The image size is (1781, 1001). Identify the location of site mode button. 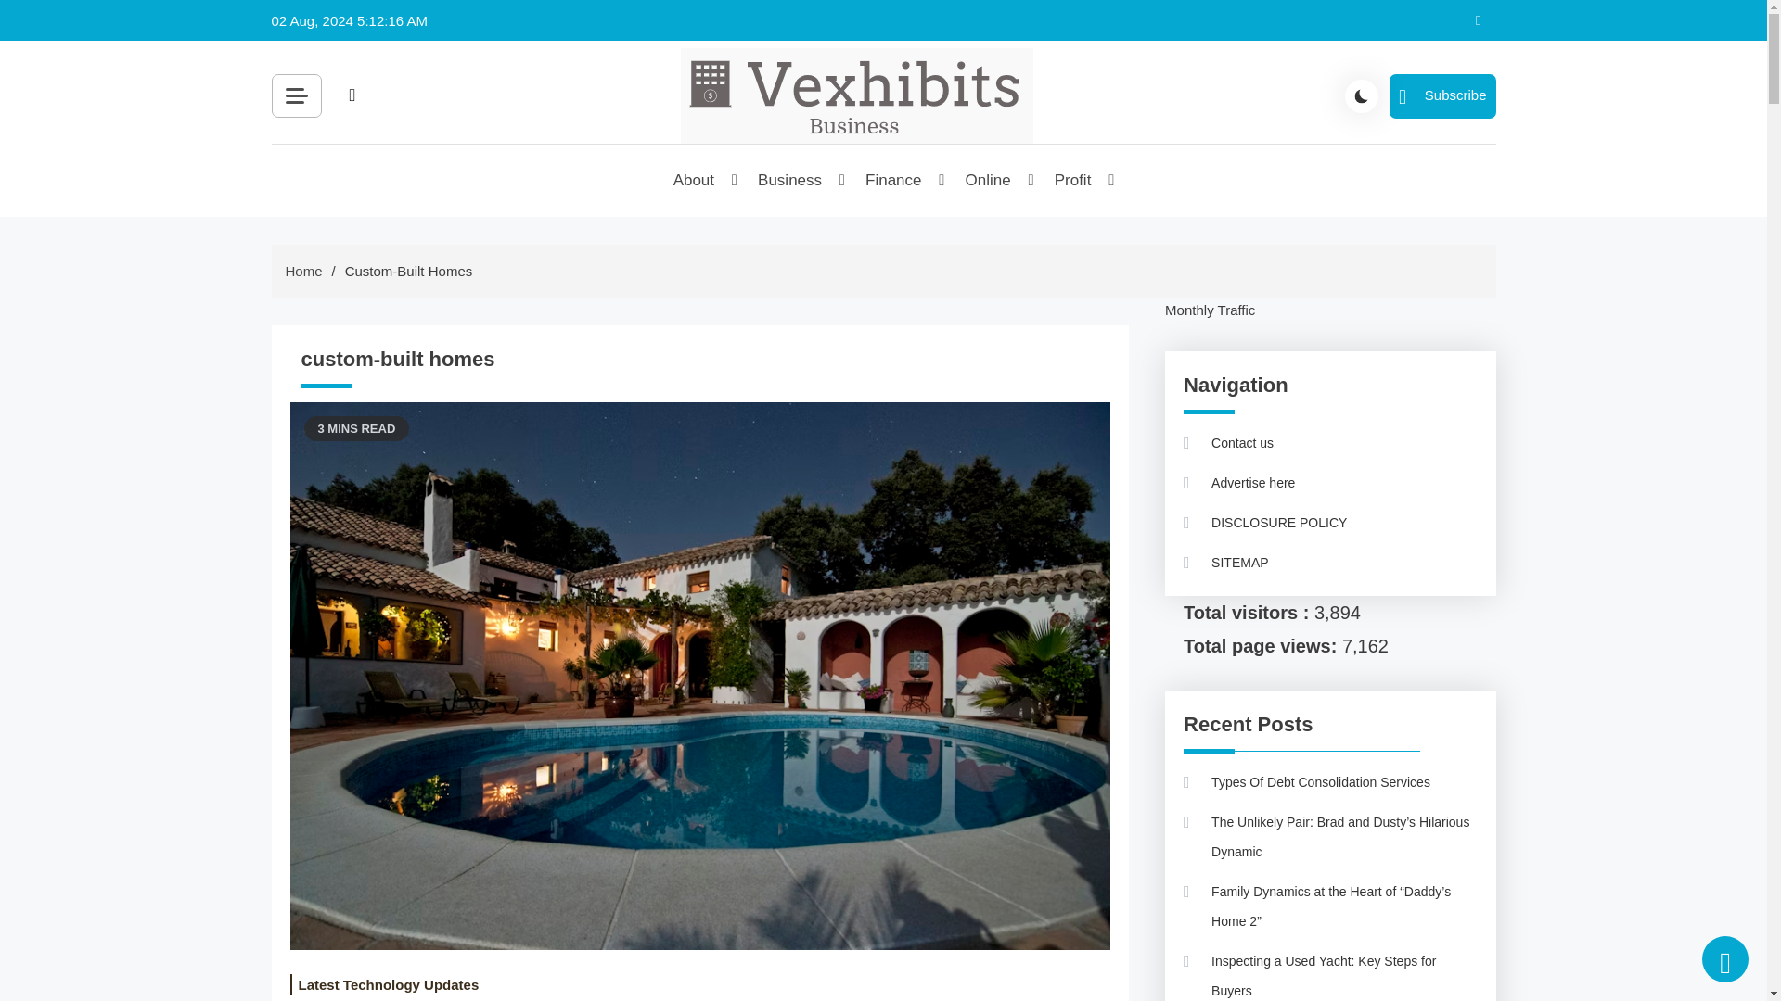
(1362, 96).